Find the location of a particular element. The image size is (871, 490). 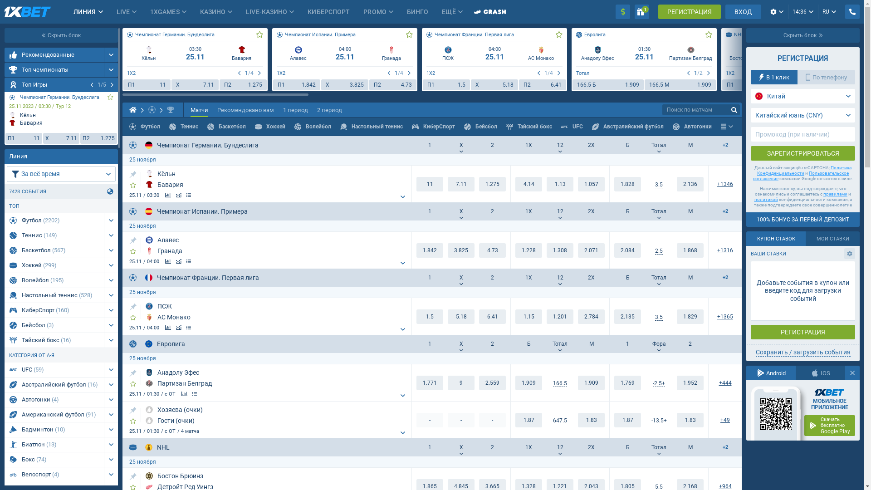

1 is located at coordinates (642, 12).